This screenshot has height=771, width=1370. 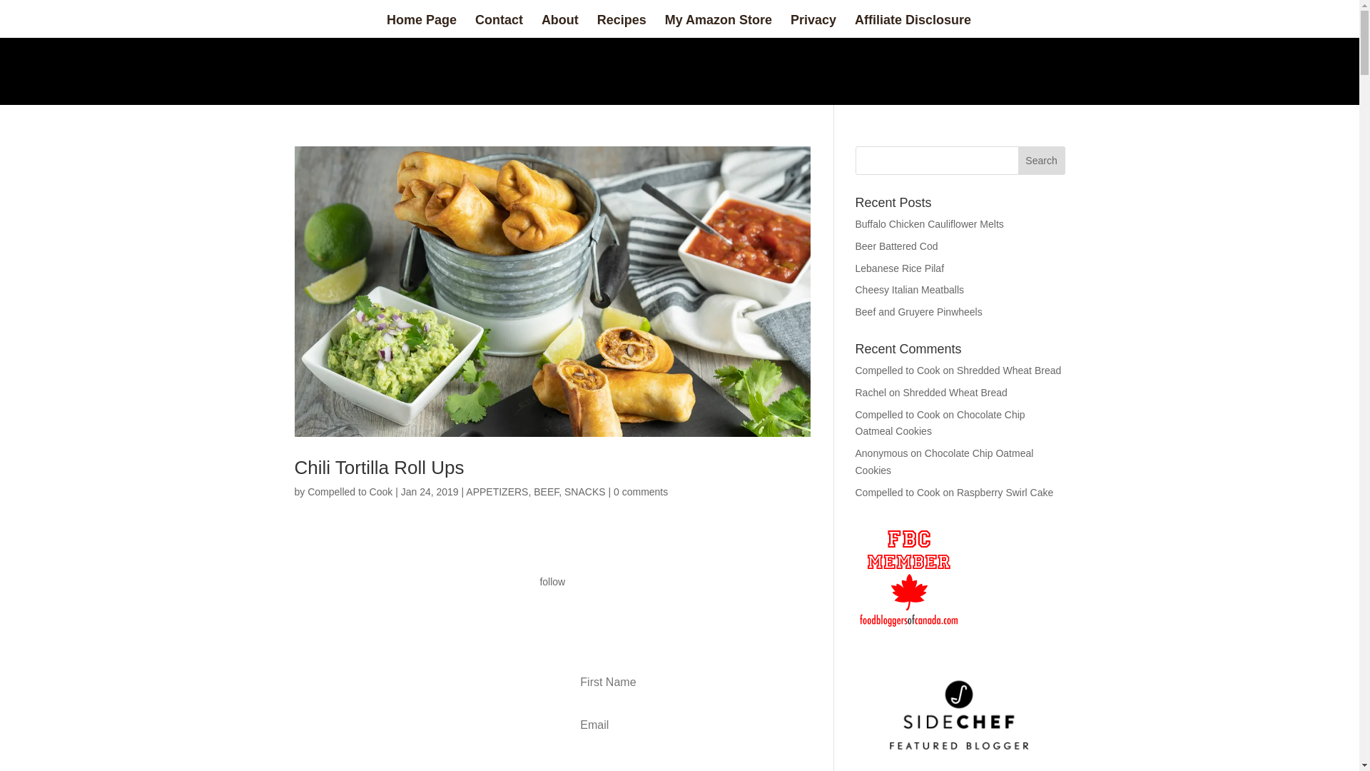 What do you see at coordinates (913, 26) in the screenshot?
I see `Affiliate Disclosure` at bounding box center [913, 26].